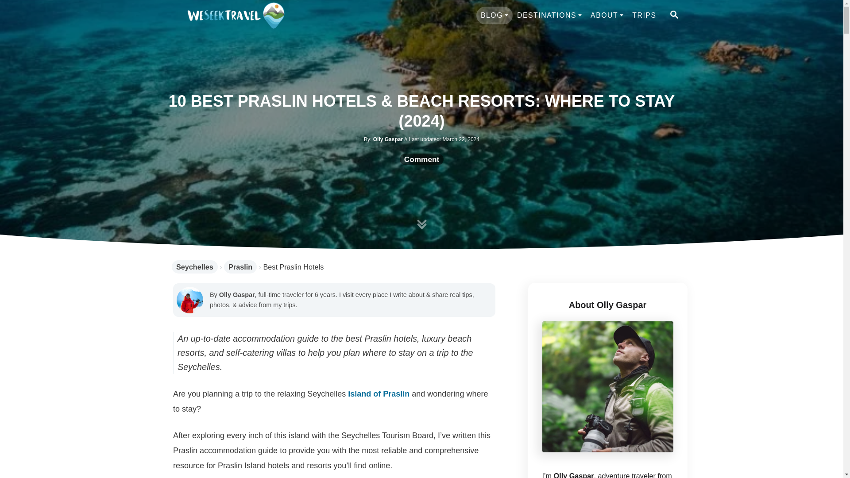 This screenshot has width=850, height=478. I want to click on BLOG, so click(494, 15).